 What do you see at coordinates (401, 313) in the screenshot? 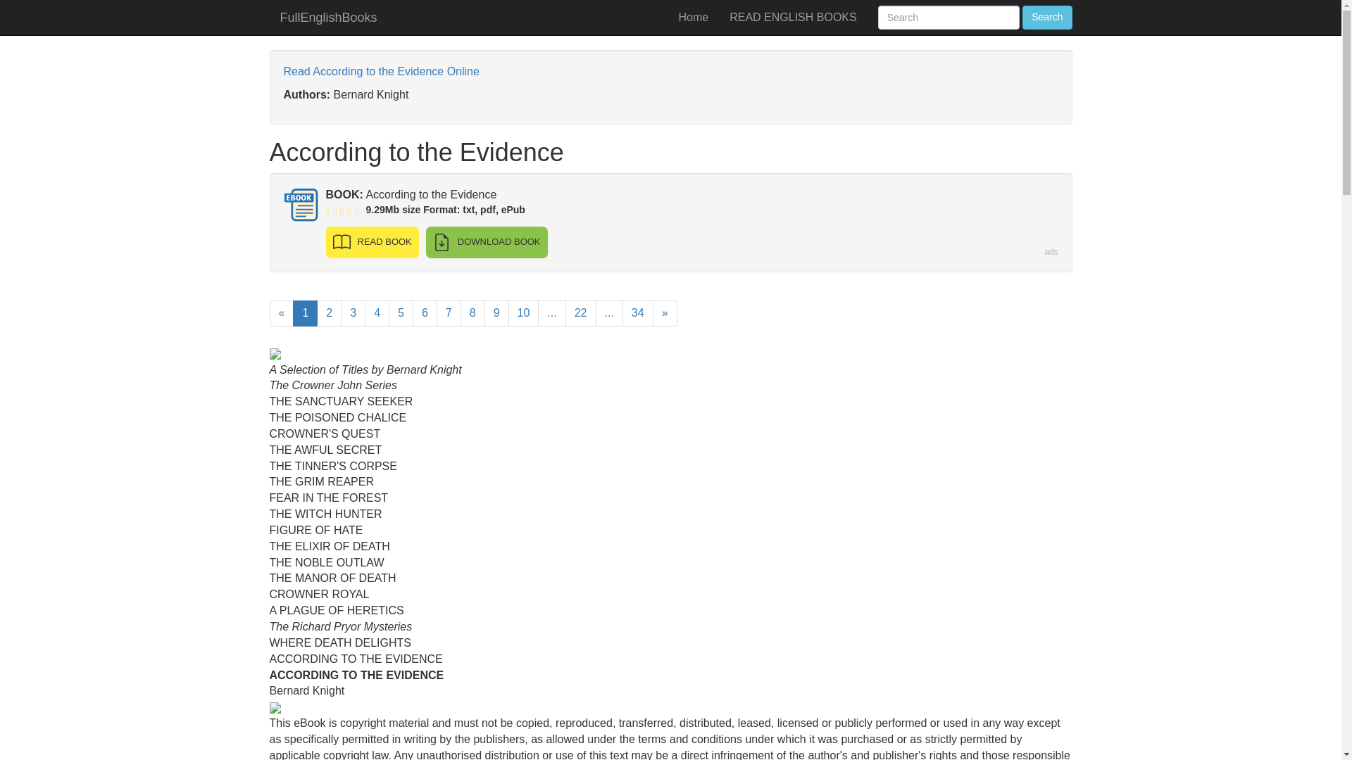
I see `5` at bounding box center [401, 313].